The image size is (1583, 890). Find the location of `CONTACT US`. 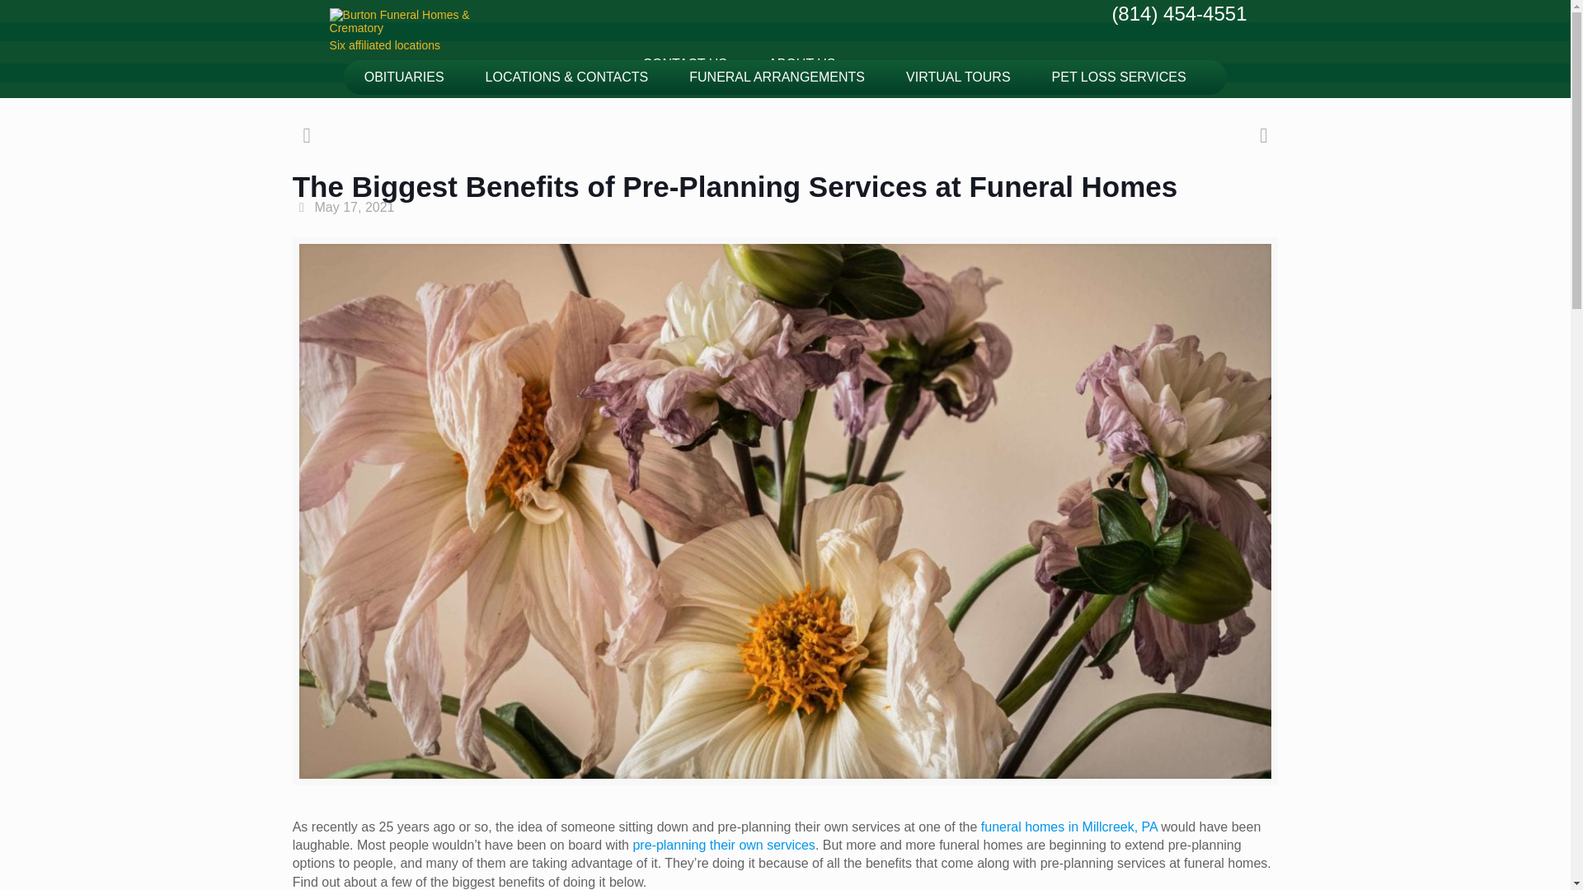

CONTACT US is located at coordinates (684, 63).